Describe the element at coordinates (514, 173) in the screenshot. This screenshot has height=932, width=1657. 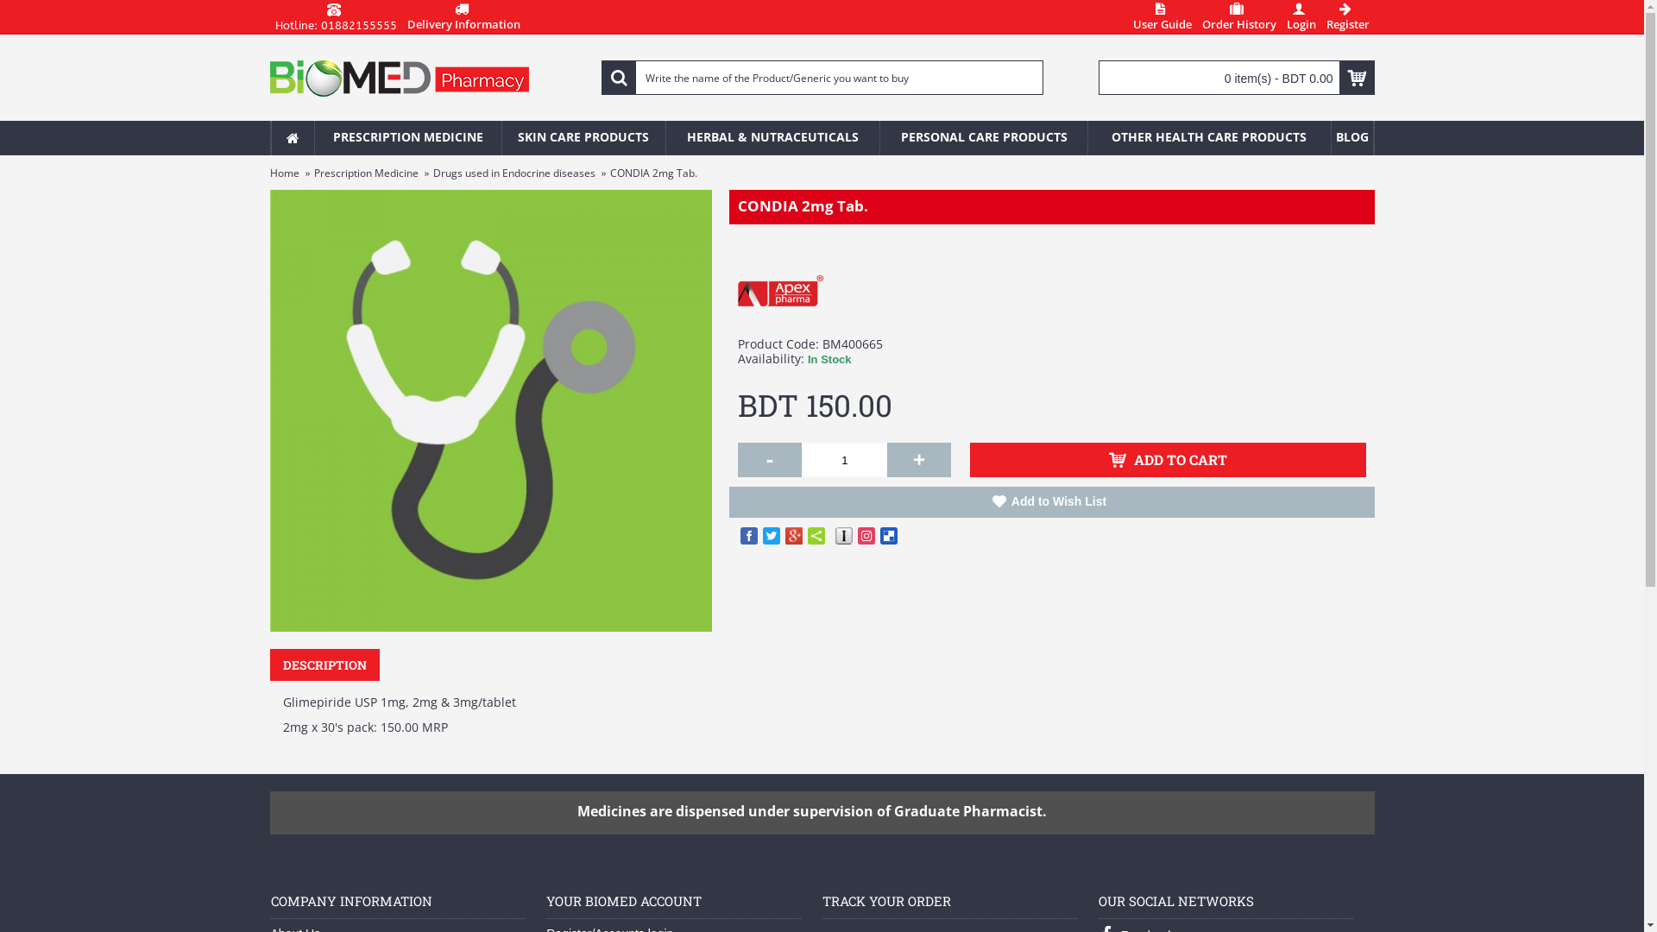
I see `Drugs used in Endocrine diseases` at that location.